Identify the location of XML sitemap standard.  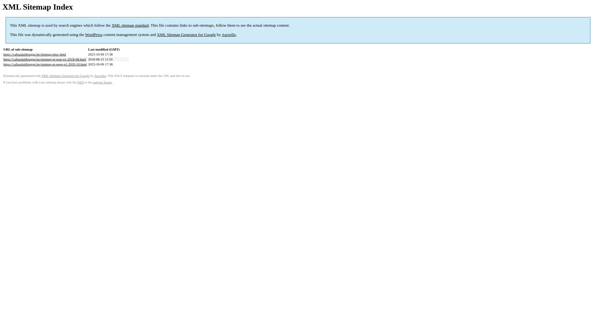
(130, 25).